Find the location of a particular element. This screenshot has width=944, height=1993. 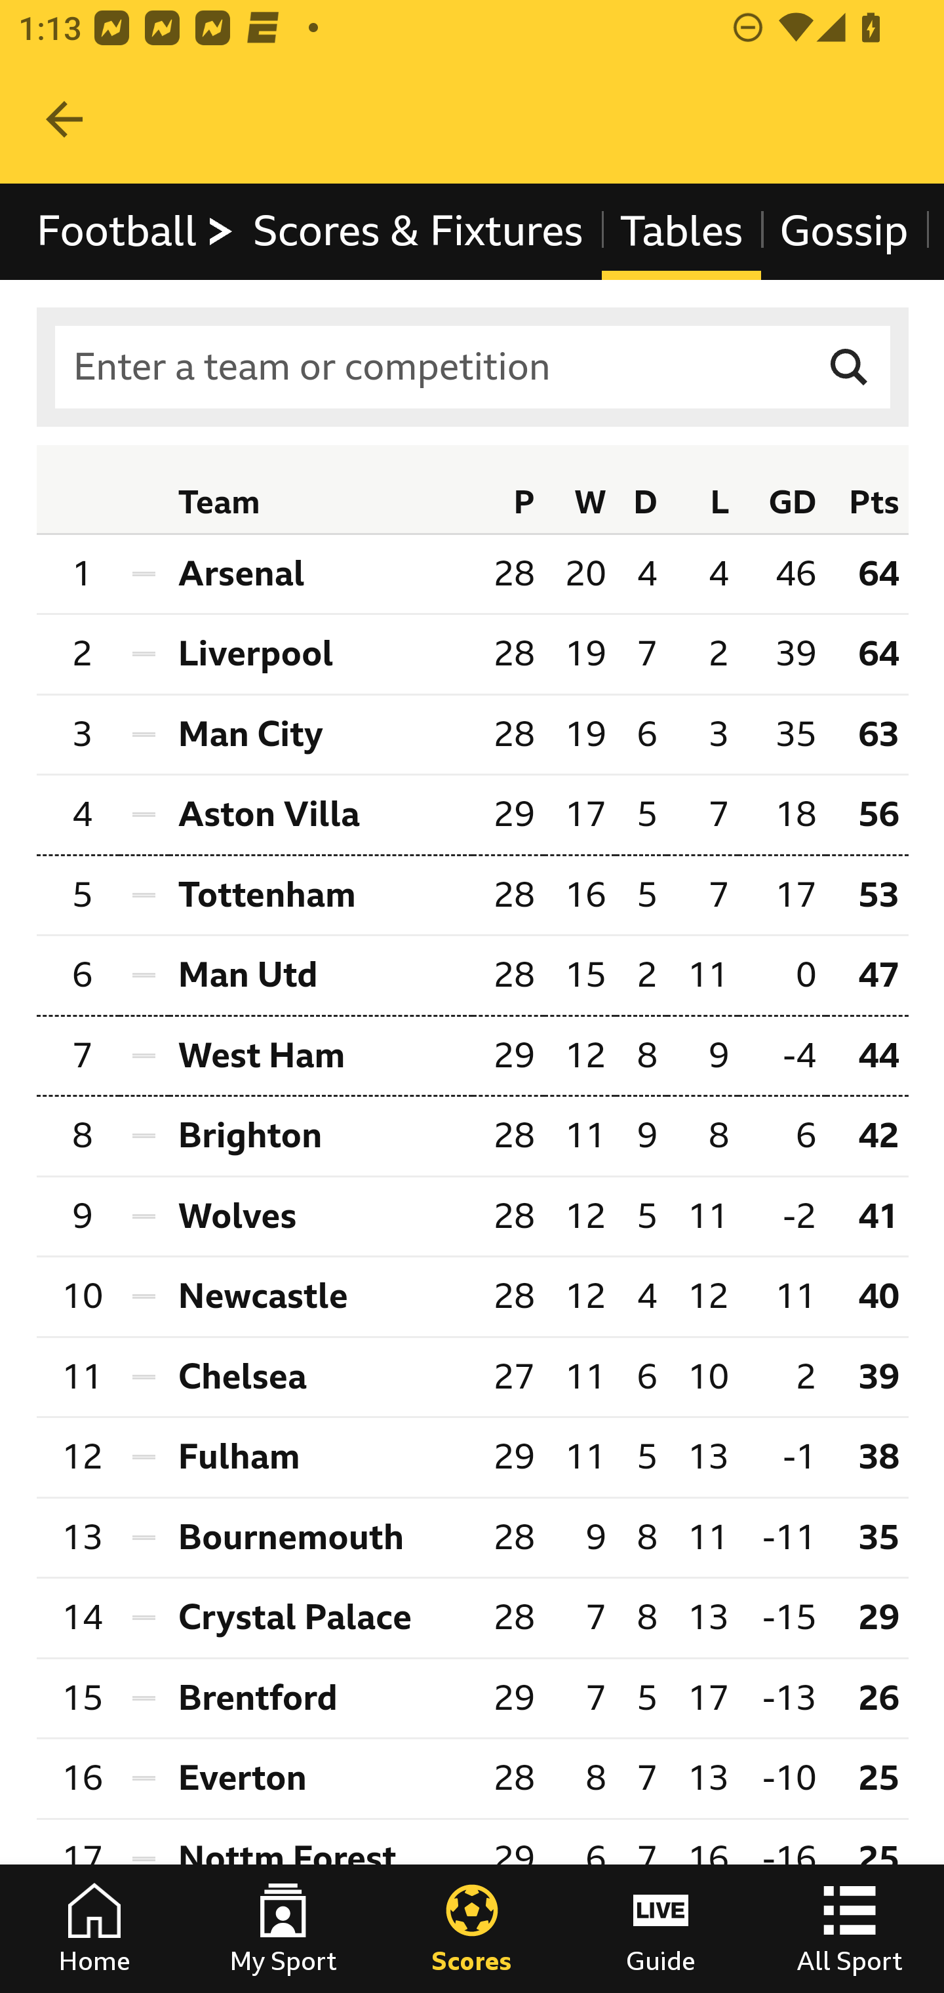

Newcastle Newcastle United is located at coordinates (321, 1297).